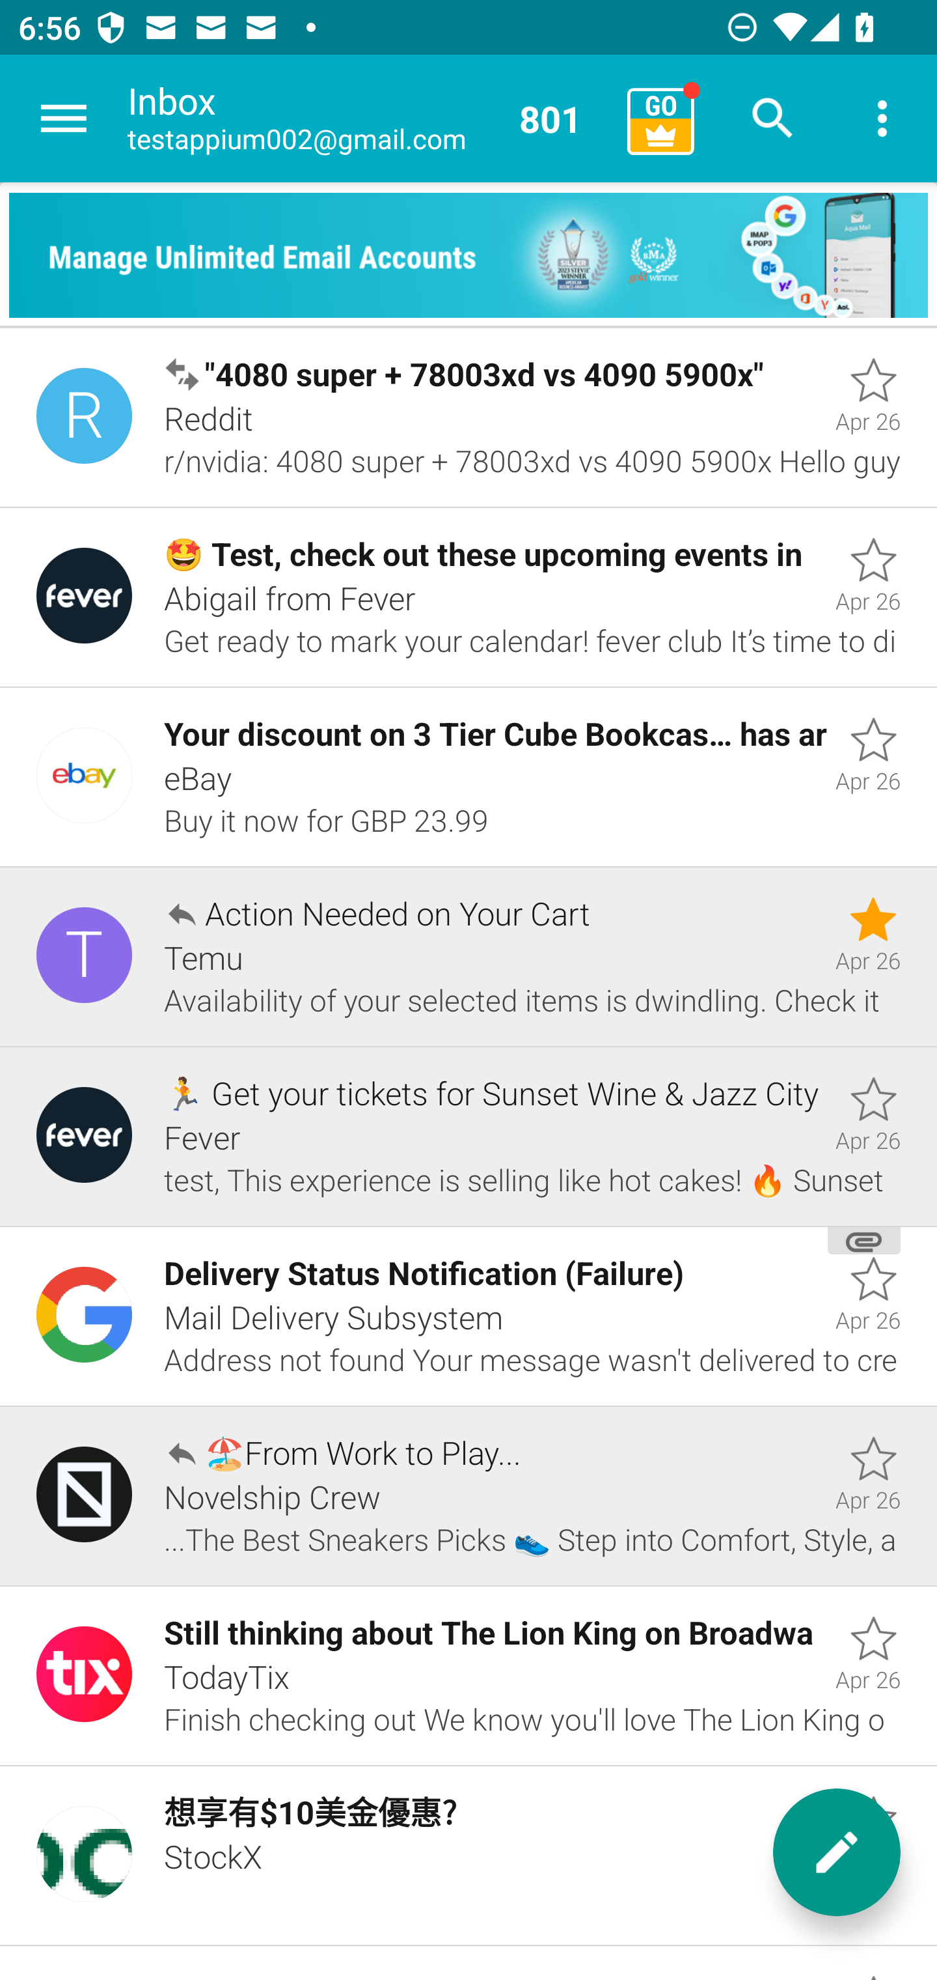  What do you see at coordinates (368, 119) in the screenshot?
I see `Inbox testappium002@gmail.com 801` at bounding box center [368, 119].